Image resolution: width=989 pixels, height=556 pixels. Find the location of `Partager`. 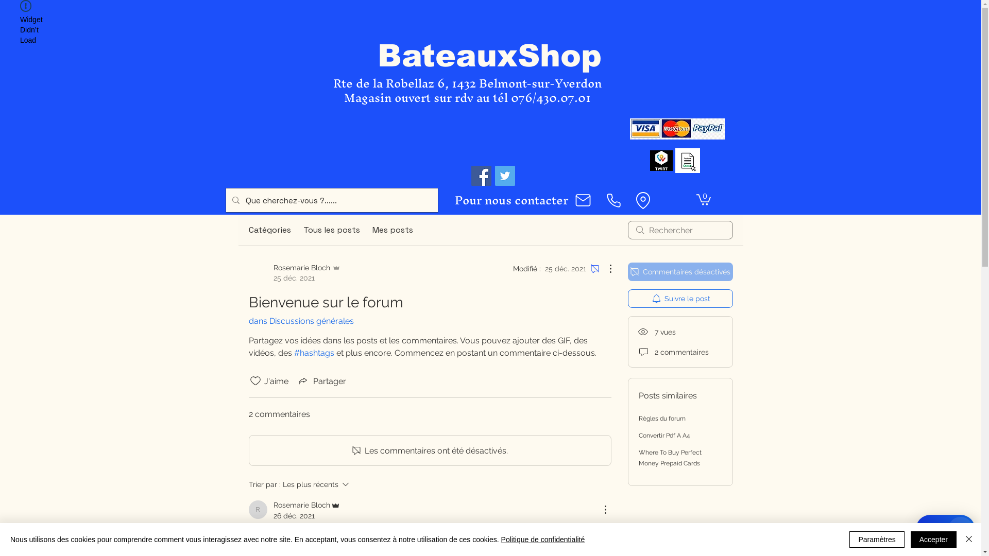

Partager is located at coordinates (321, 381).